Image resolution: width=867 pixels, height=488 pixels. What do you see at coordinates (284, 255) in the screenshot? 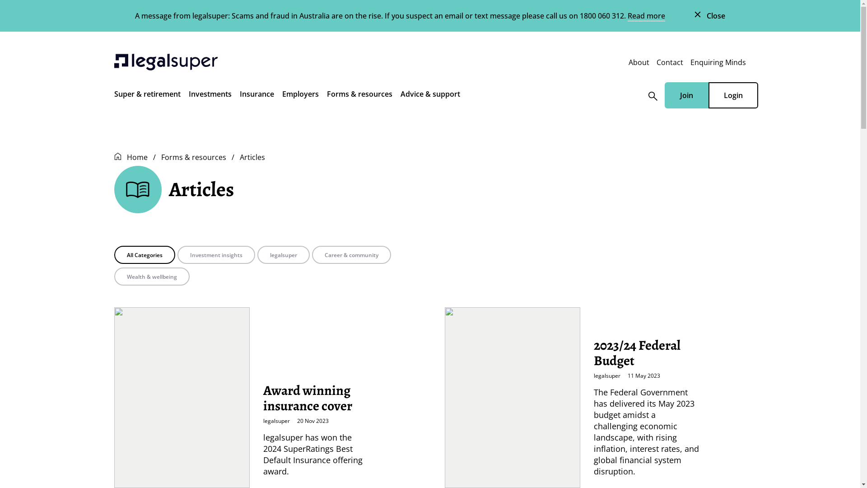
I see `legalsuper` at bounding box center [284, 255].